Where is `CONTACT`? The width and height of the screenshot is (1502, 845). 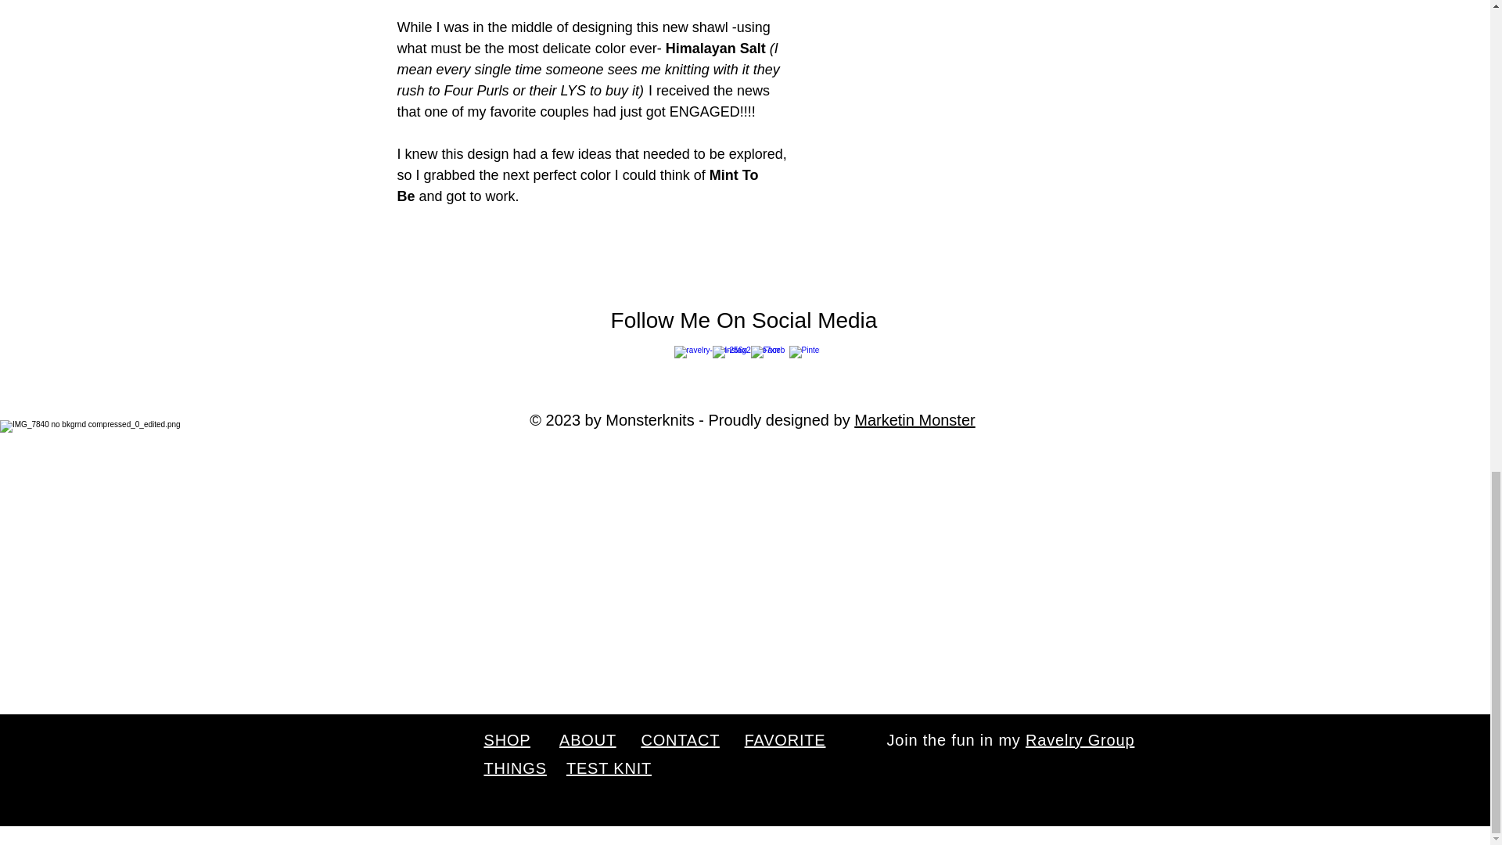
CONTACT is located at coordinates (680, 740).